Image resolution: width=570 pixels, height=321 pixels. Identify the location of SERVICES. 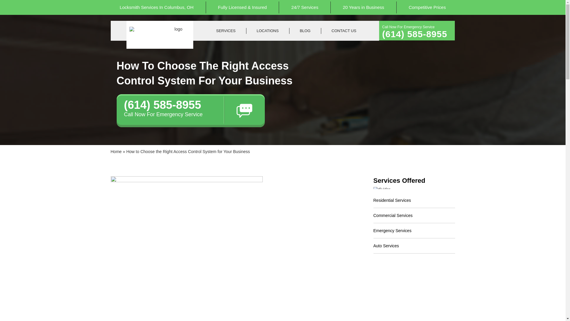
(226, 31).